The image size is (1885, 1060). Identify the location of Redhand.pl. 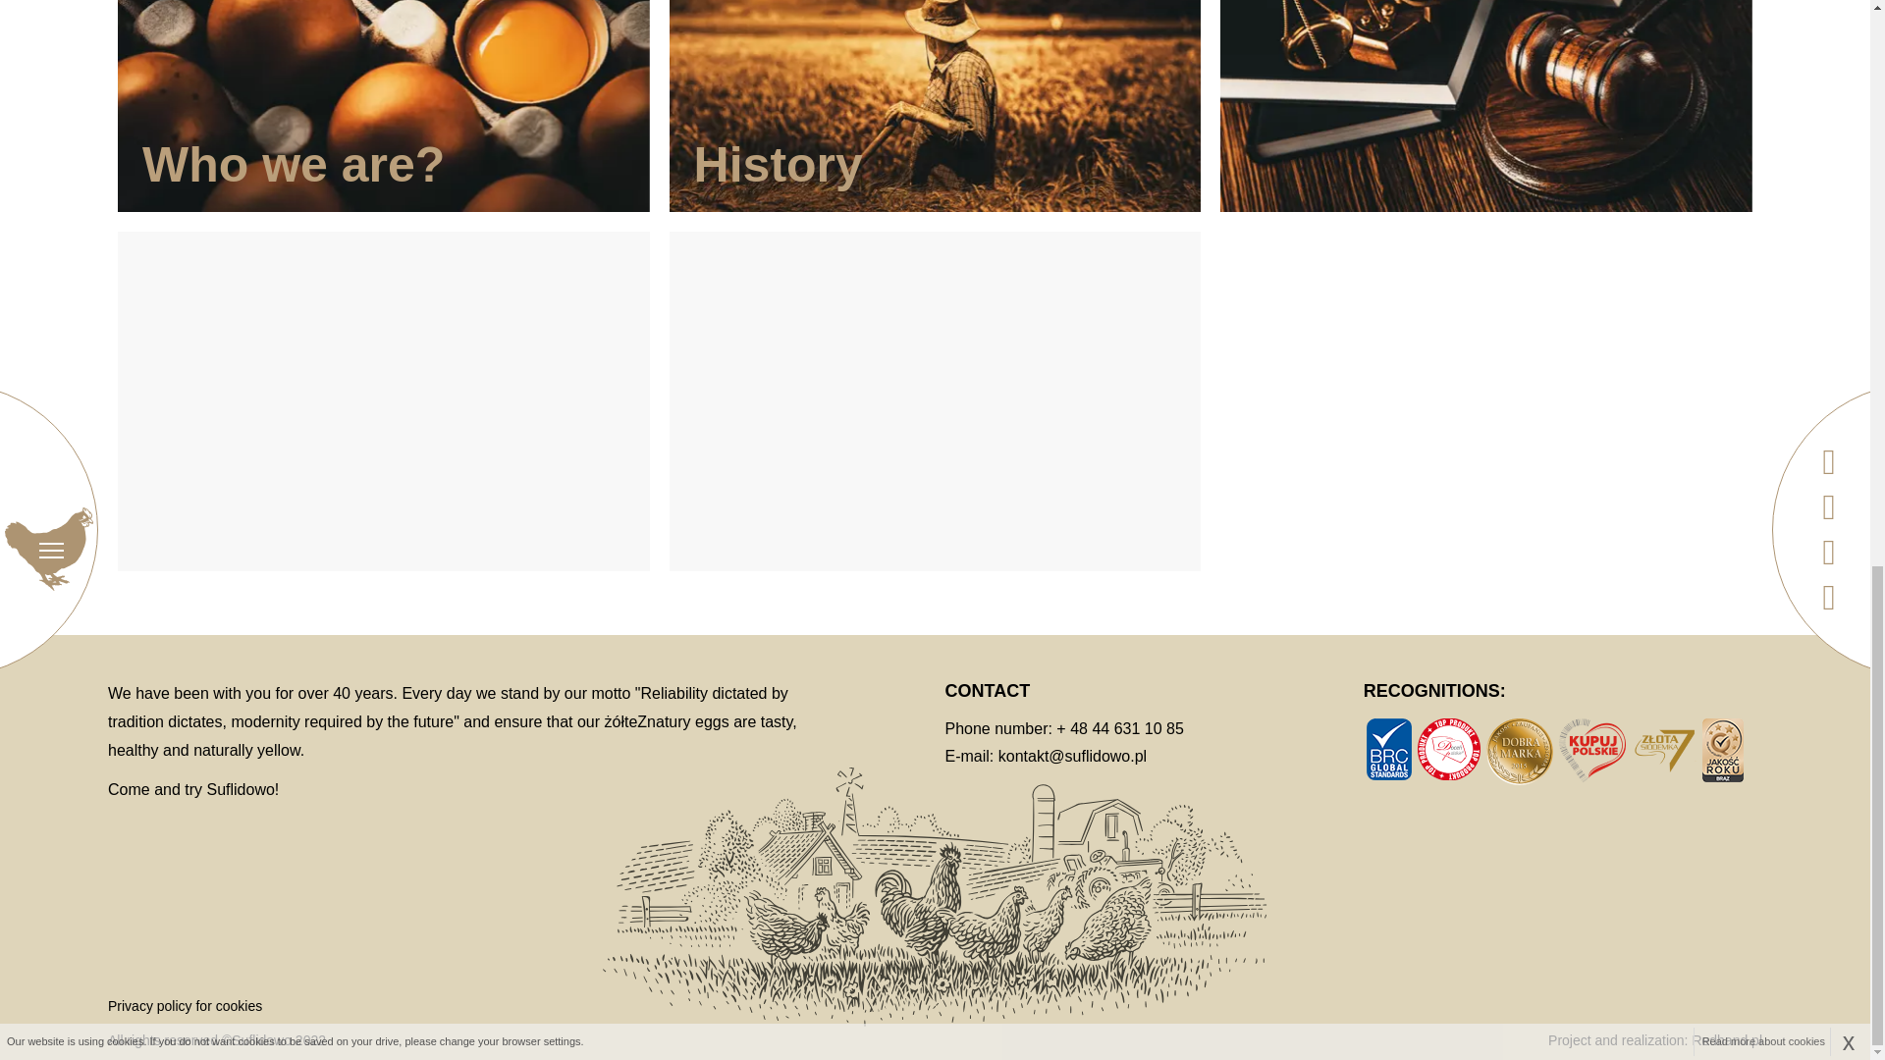
(1726, 1040).